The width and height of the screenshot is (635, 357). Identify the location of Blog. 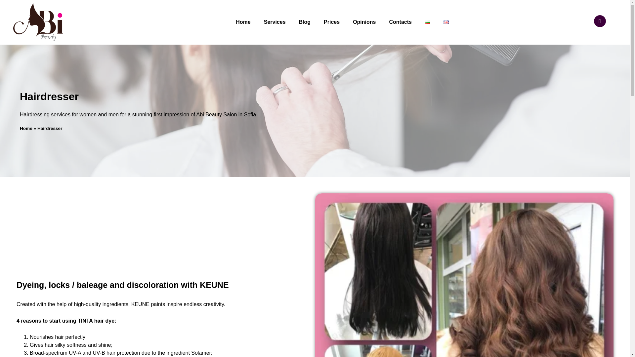
(305, 22).